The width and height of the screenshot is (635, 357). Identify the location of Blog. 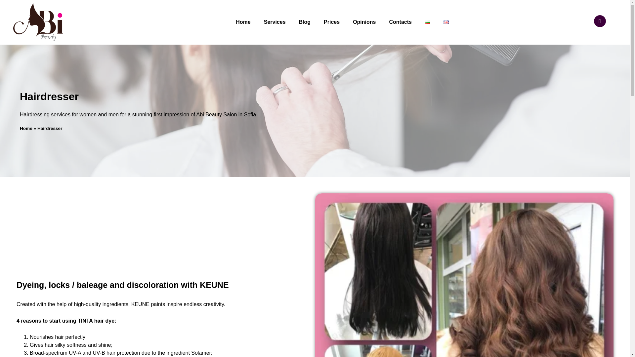
(305, 22).